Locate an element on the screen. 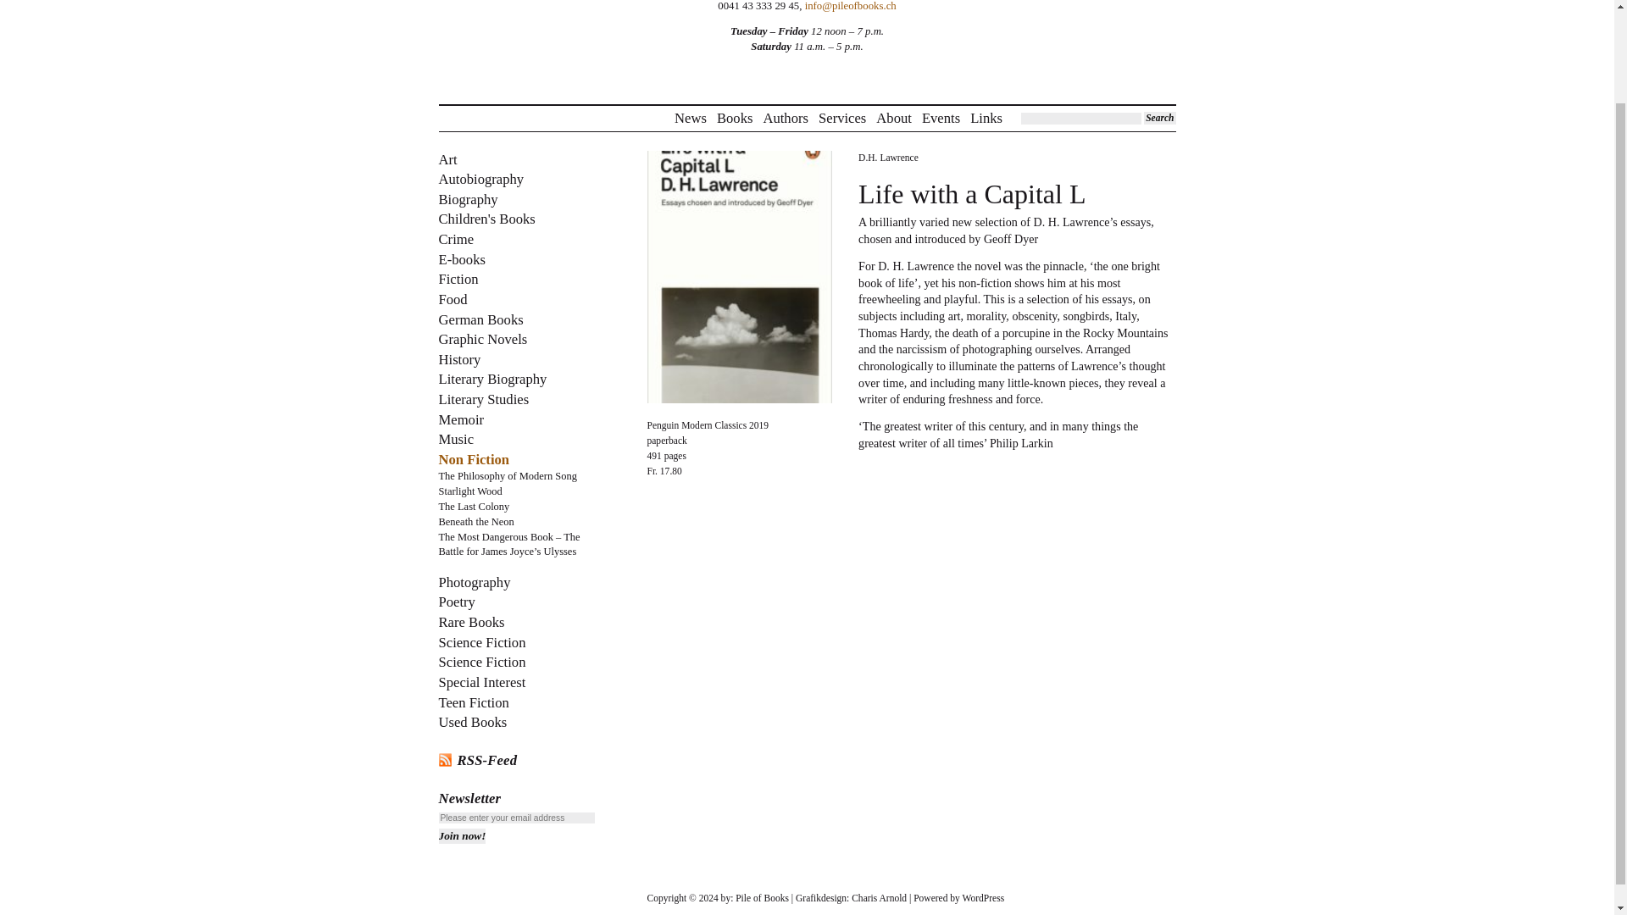 This screenshot has height=915, width=1627. Photography is located at coordinates (475, 582).